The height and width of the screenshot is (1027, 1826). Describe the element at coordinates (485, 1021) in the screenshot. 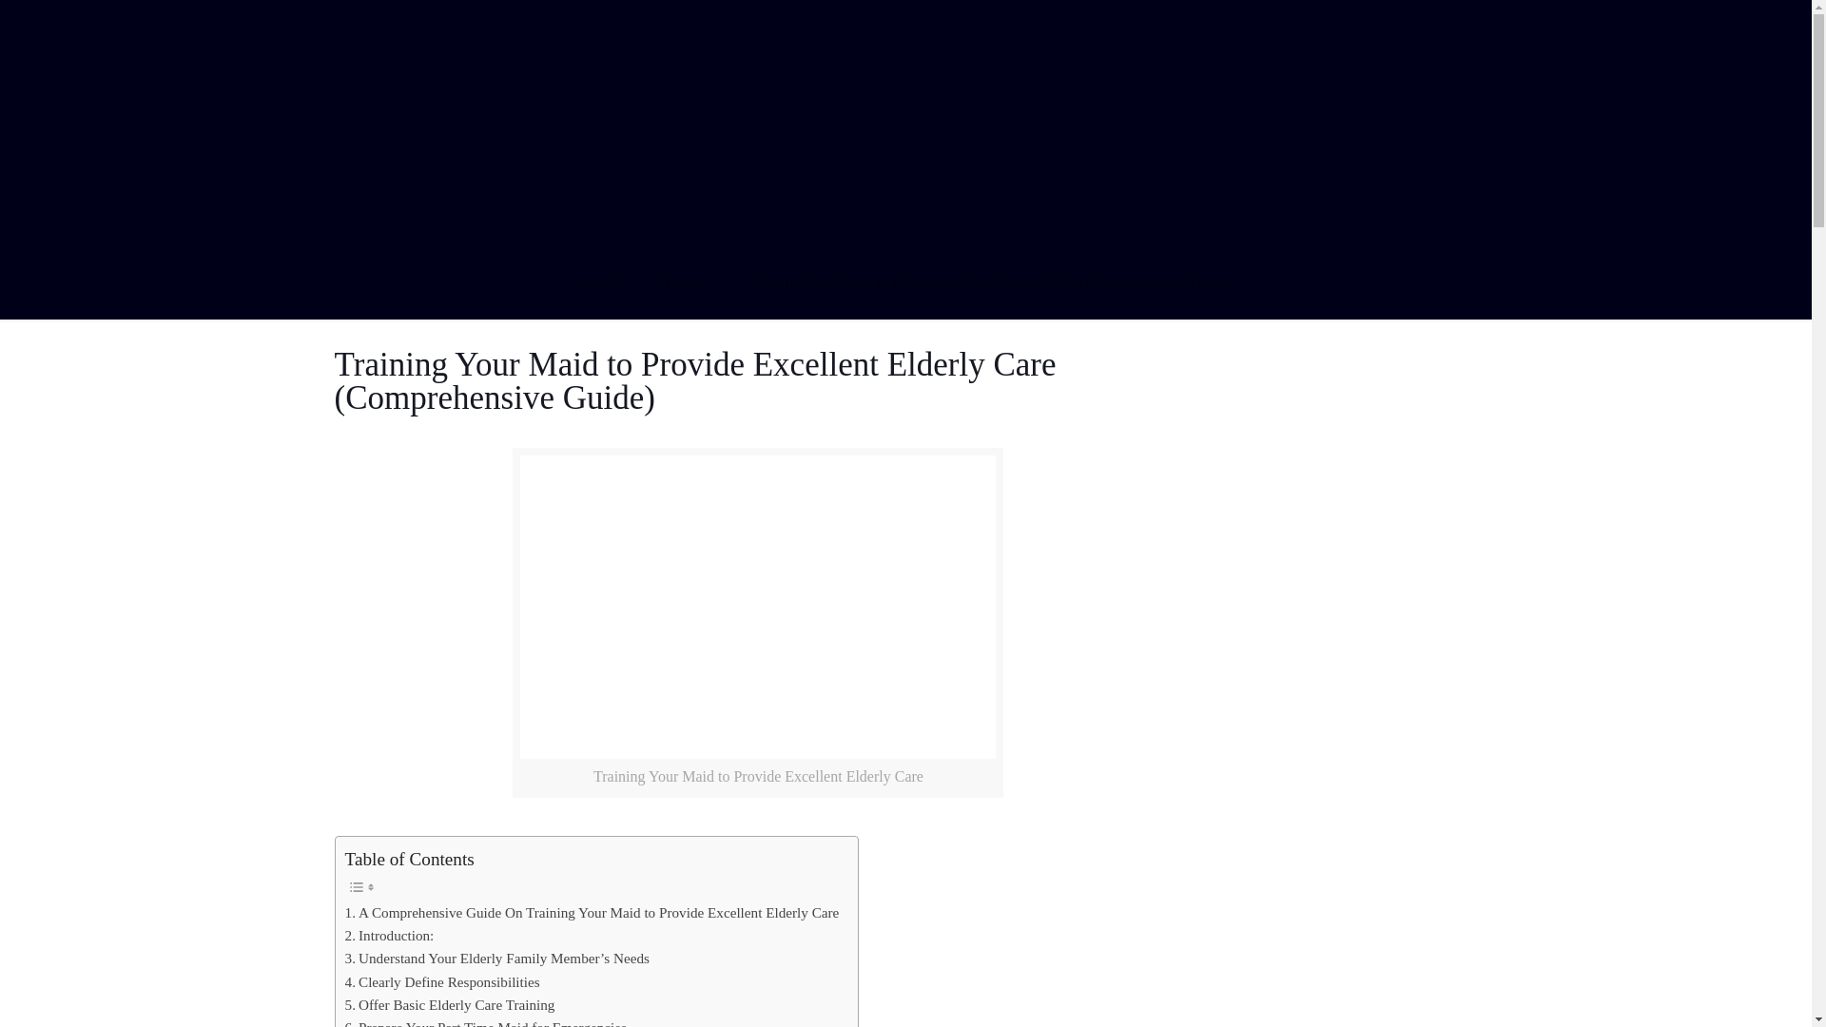

I see `Prepare Your Part Time Maid for Emergencies` at that location.